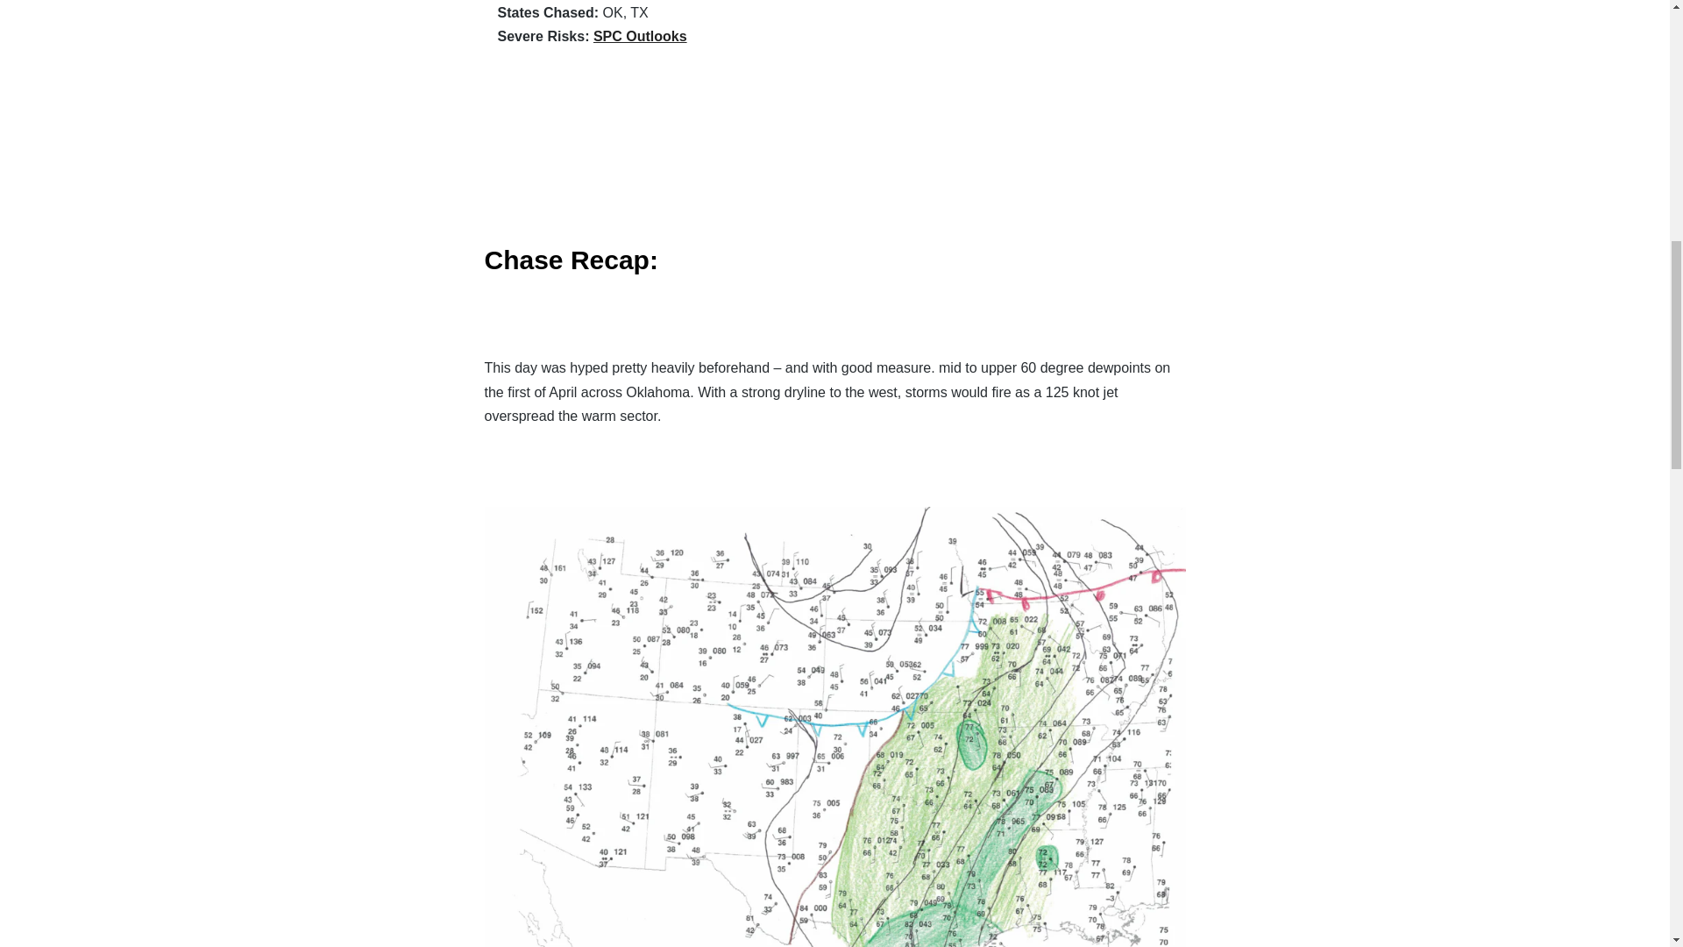  Describe the element at coordinates (640, 36) in the screenshot. I see `SPC Outlooks` at that location.